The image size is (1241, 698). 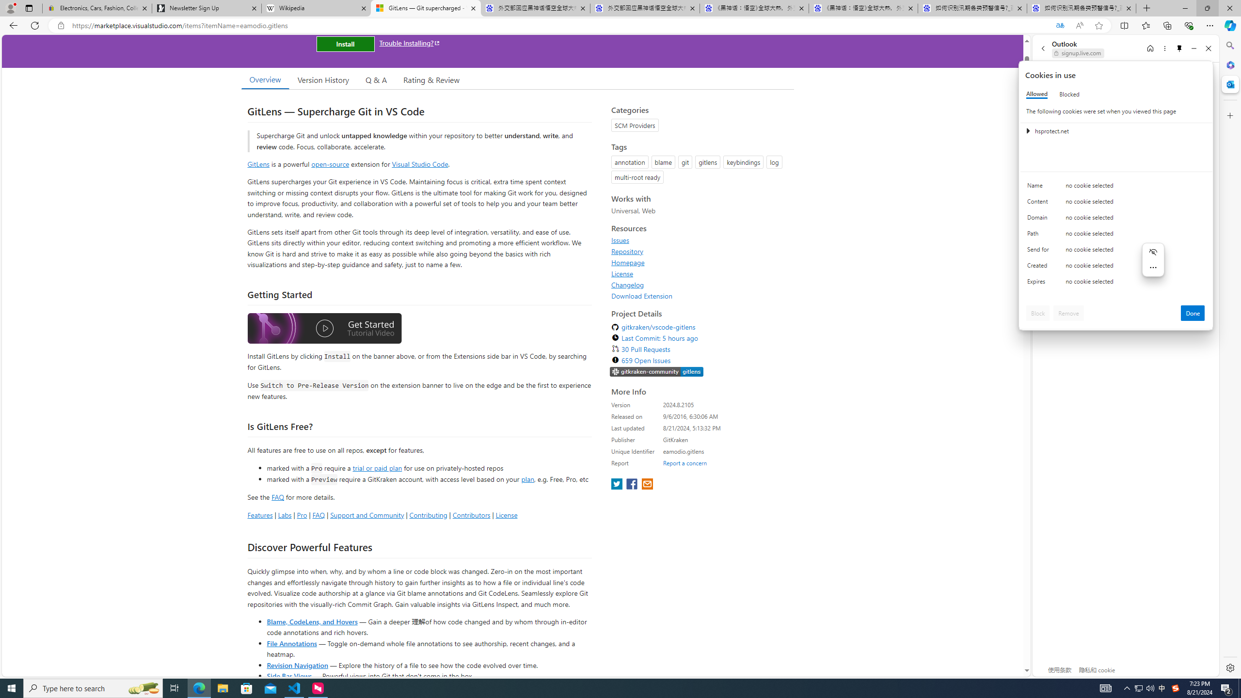 I want to click on Content, so click(x=1040, y=204).